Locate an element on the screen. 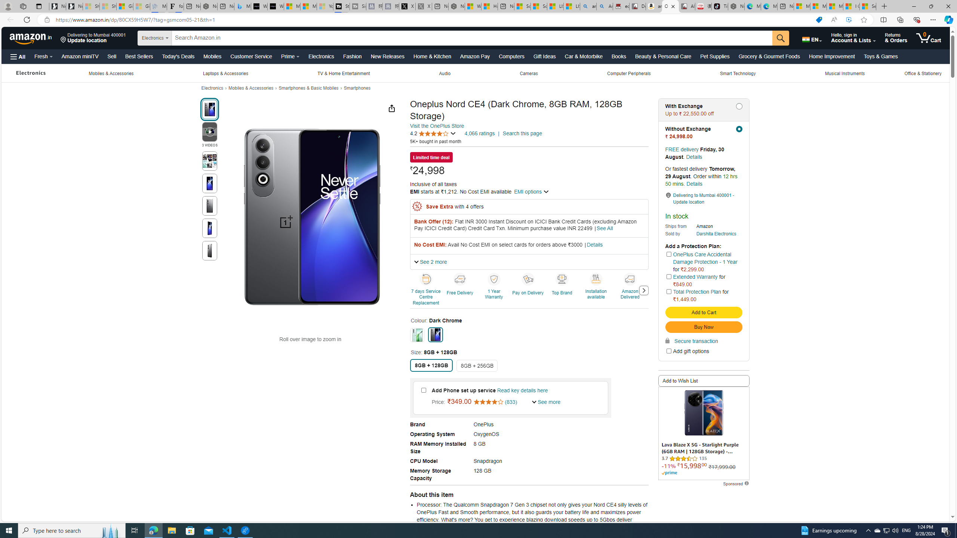  All Cubot phones is located at coordinates (687, 6).